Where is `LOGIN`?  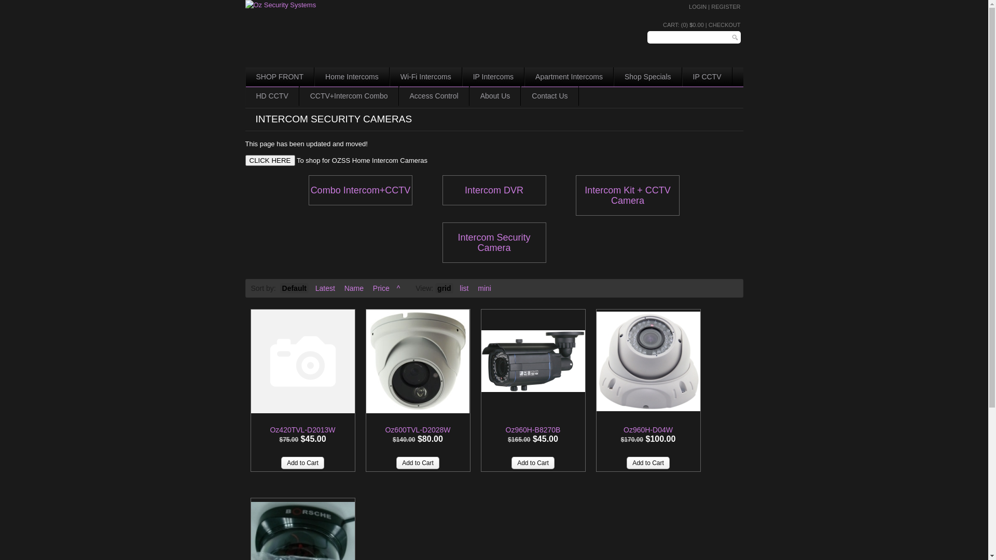 LOGIN is located at coordinates (698, 7).